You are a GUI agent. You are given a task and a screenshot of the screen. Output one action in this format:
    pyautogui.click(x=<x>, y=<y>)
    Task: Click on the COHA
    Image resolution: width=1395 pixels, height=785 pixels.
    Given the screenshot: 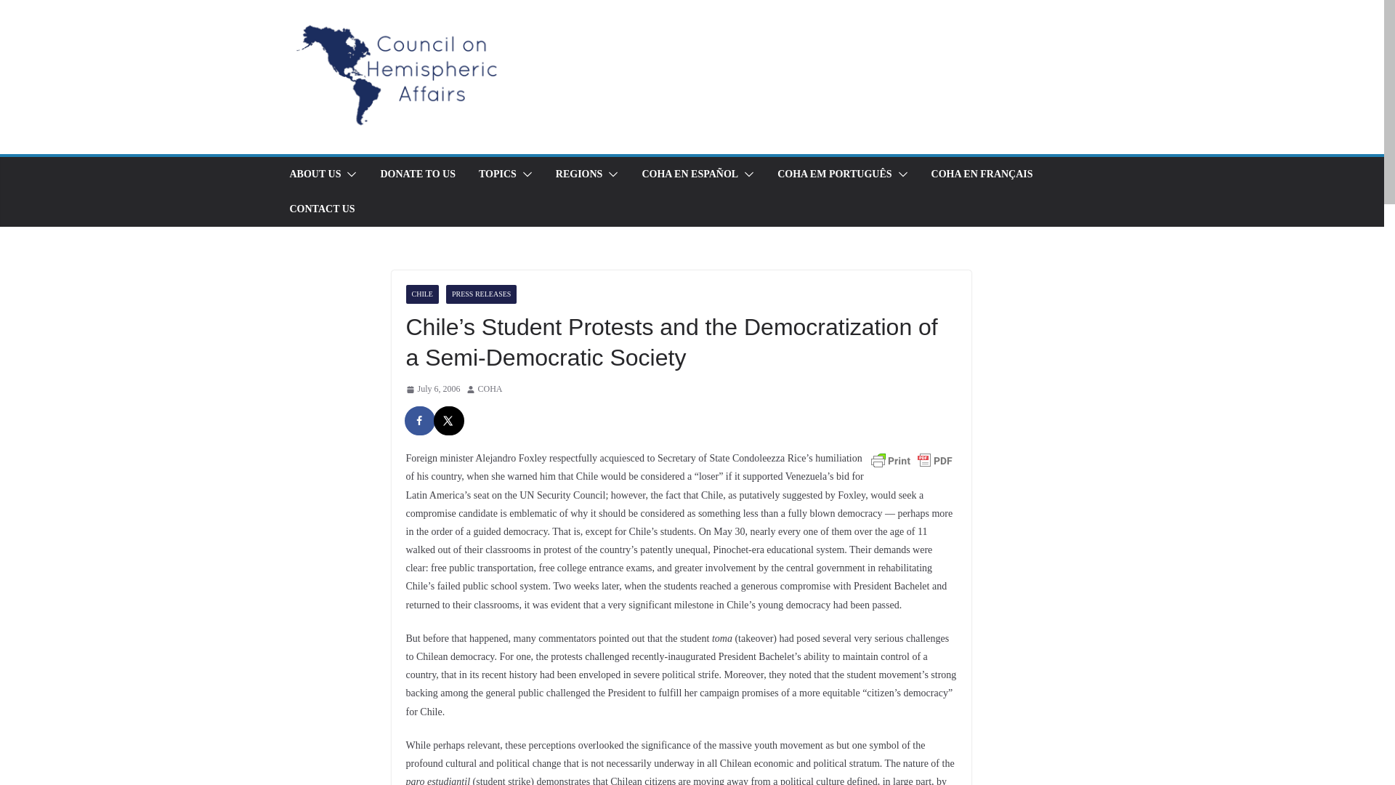 What is the action you would take?
    pyautogui.click(x=490, y=389)
    